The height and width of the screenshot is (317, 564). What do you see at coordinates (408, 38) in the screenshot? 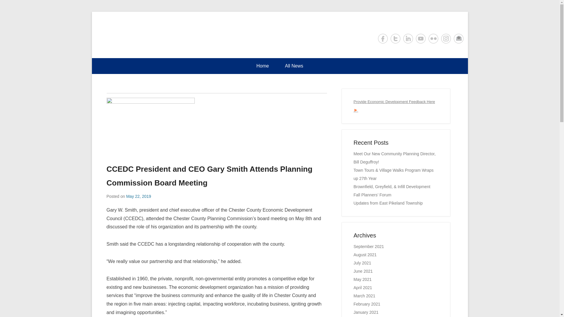
I see `LinkedIn` at bounding box center [408, 38].